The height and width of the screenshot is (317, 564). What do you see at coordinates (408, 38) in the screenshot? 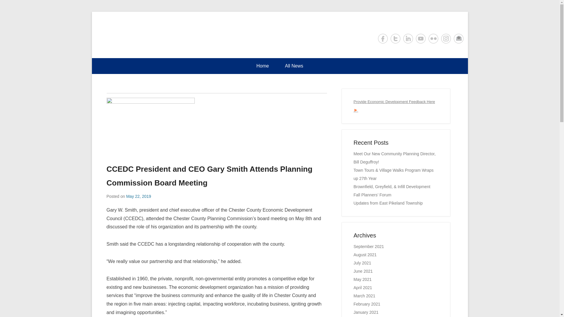
I see `LinkedIn` at bounding box center [408, 38].